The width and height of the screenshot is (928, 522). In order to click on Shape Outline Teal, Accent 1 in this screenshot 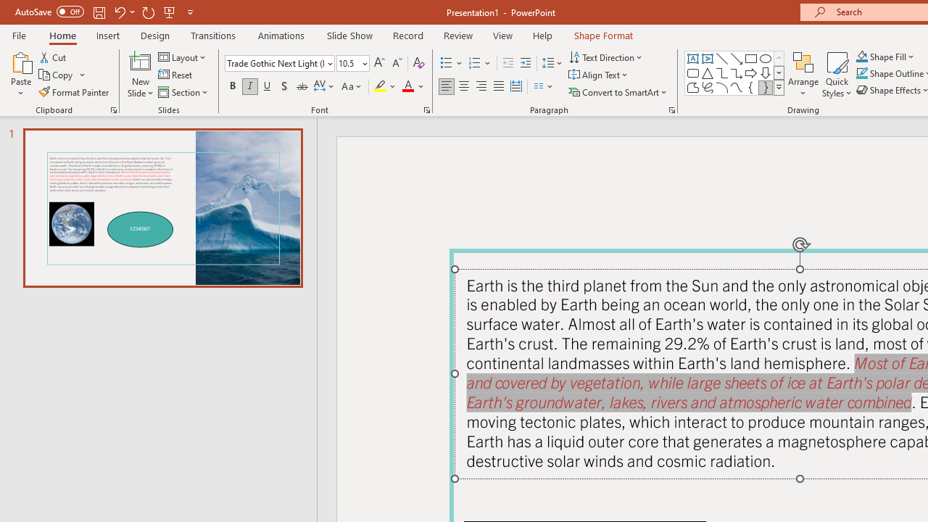, I will do `click(861, 74)`.